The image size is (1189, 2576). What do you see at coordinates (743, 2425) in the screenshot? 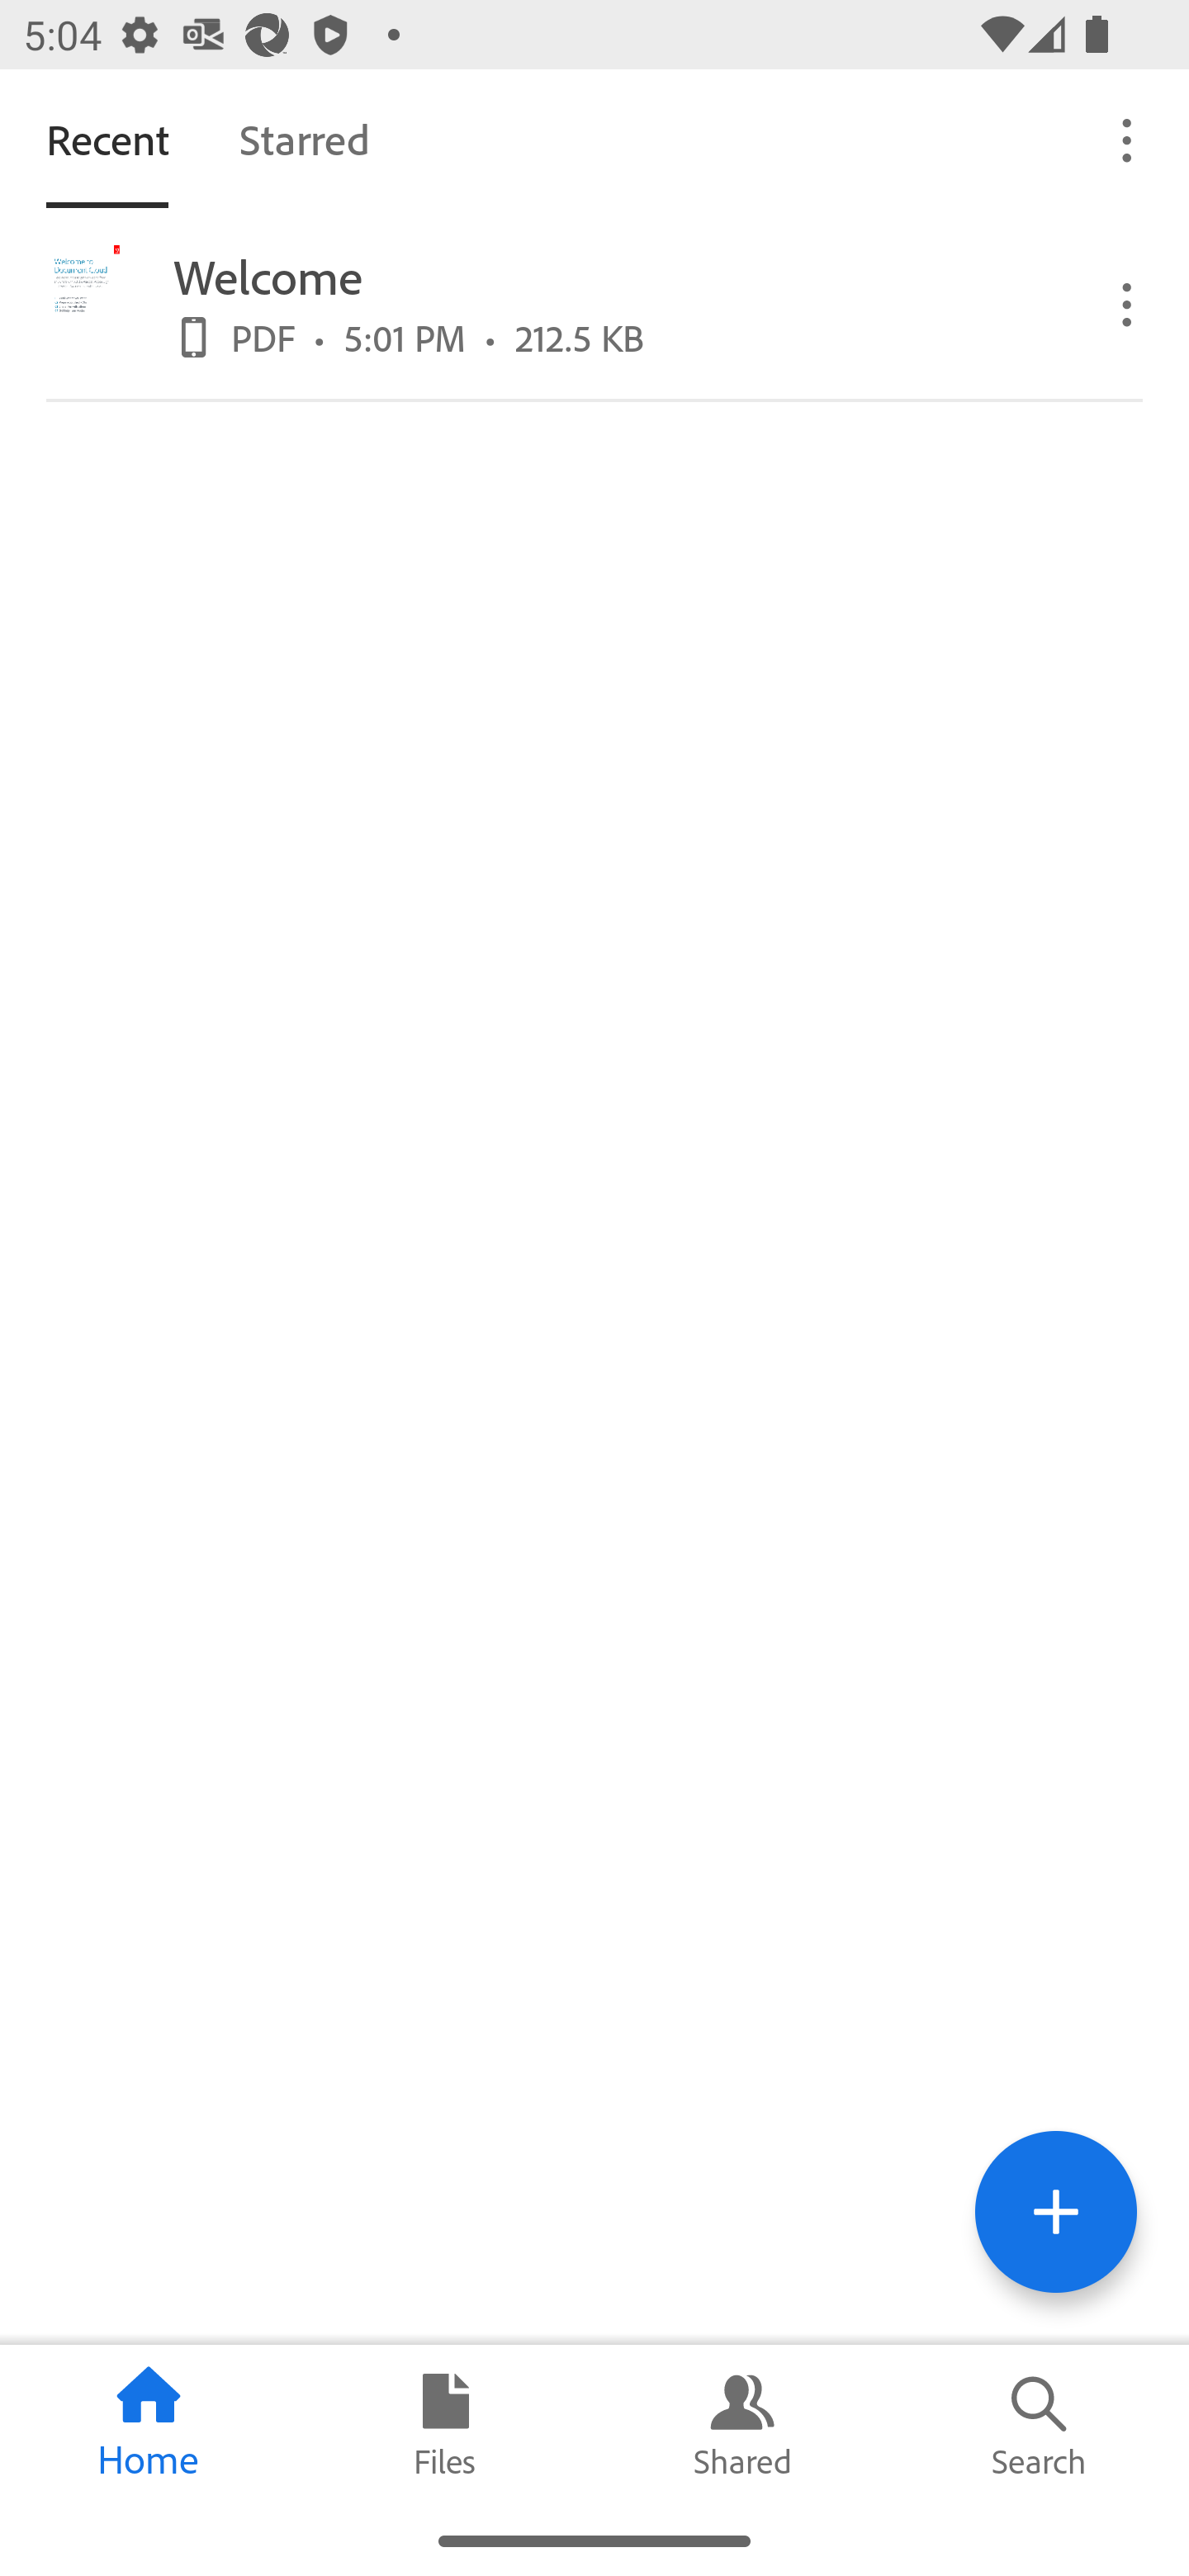
I see `Shared` at bounding box center [743, 2425].